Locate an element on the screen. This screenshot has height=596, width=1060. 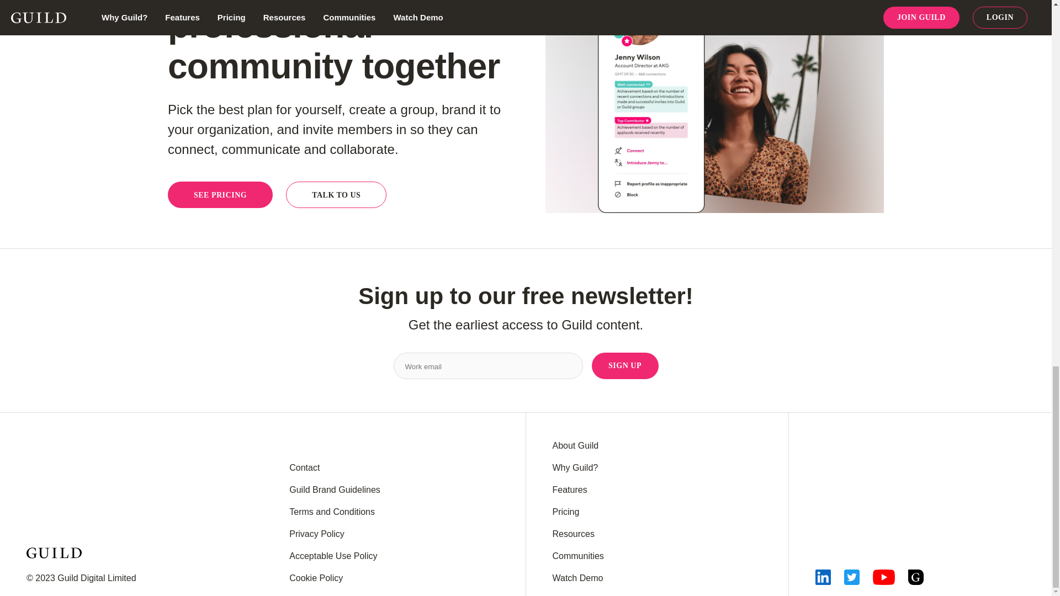
Communities is located at coordinates (577, 556).